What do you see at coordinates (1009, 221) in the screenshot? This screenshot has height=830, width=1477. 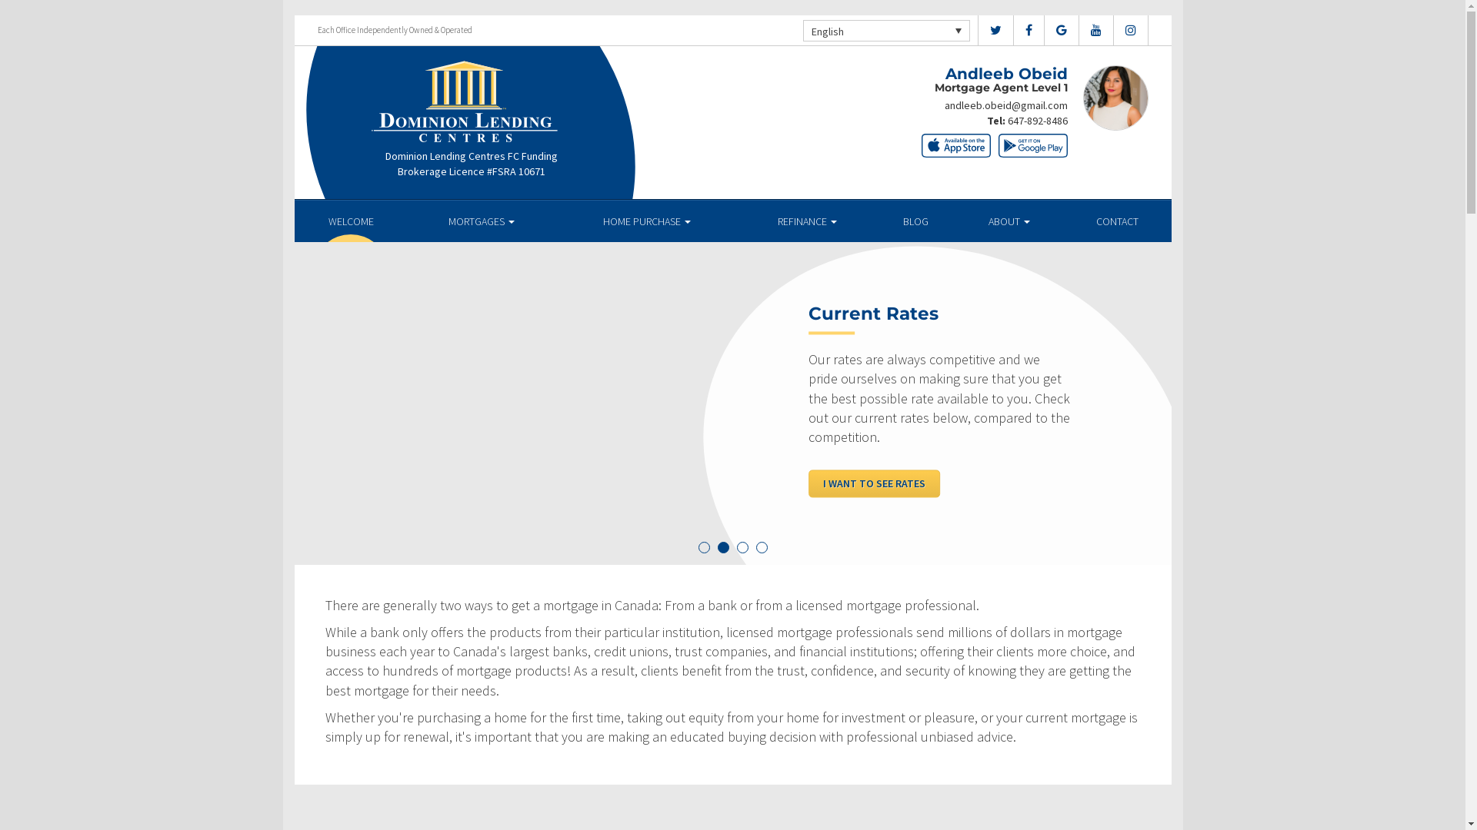 I see `ABOUT` at bounding box center [1009, 221].